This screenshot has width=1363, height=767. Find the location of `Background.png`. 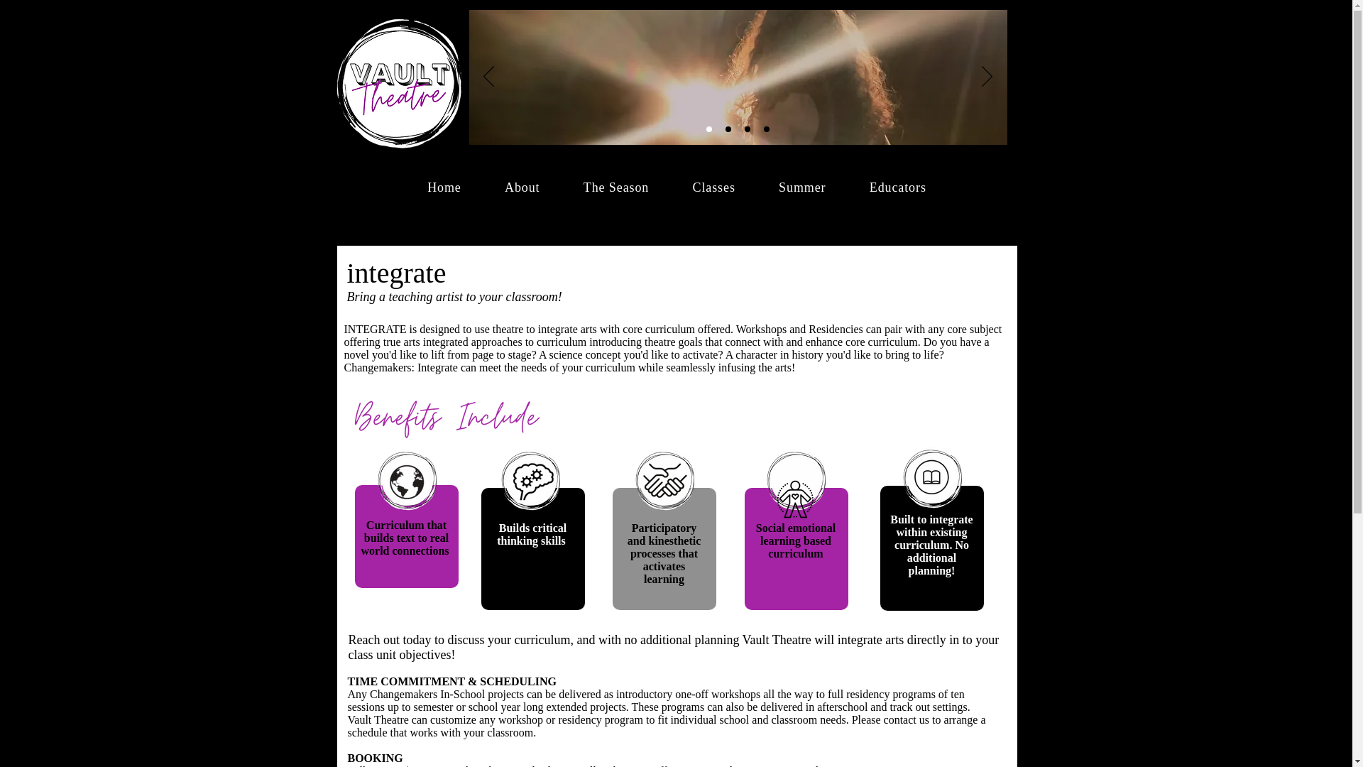

Background.png is located at coordinates (931, 482).